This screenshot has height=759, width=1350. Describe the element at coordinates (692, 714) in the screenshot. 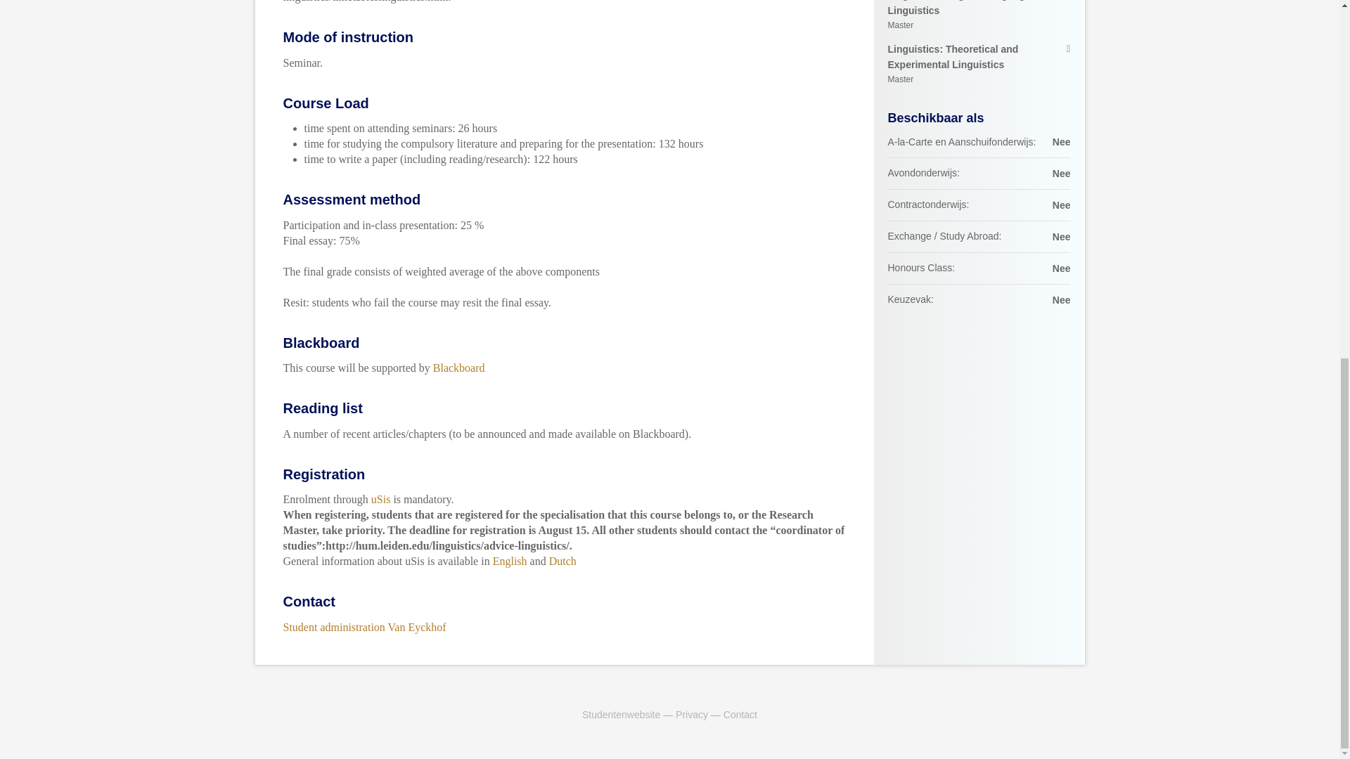

I see `uSis` at that location.